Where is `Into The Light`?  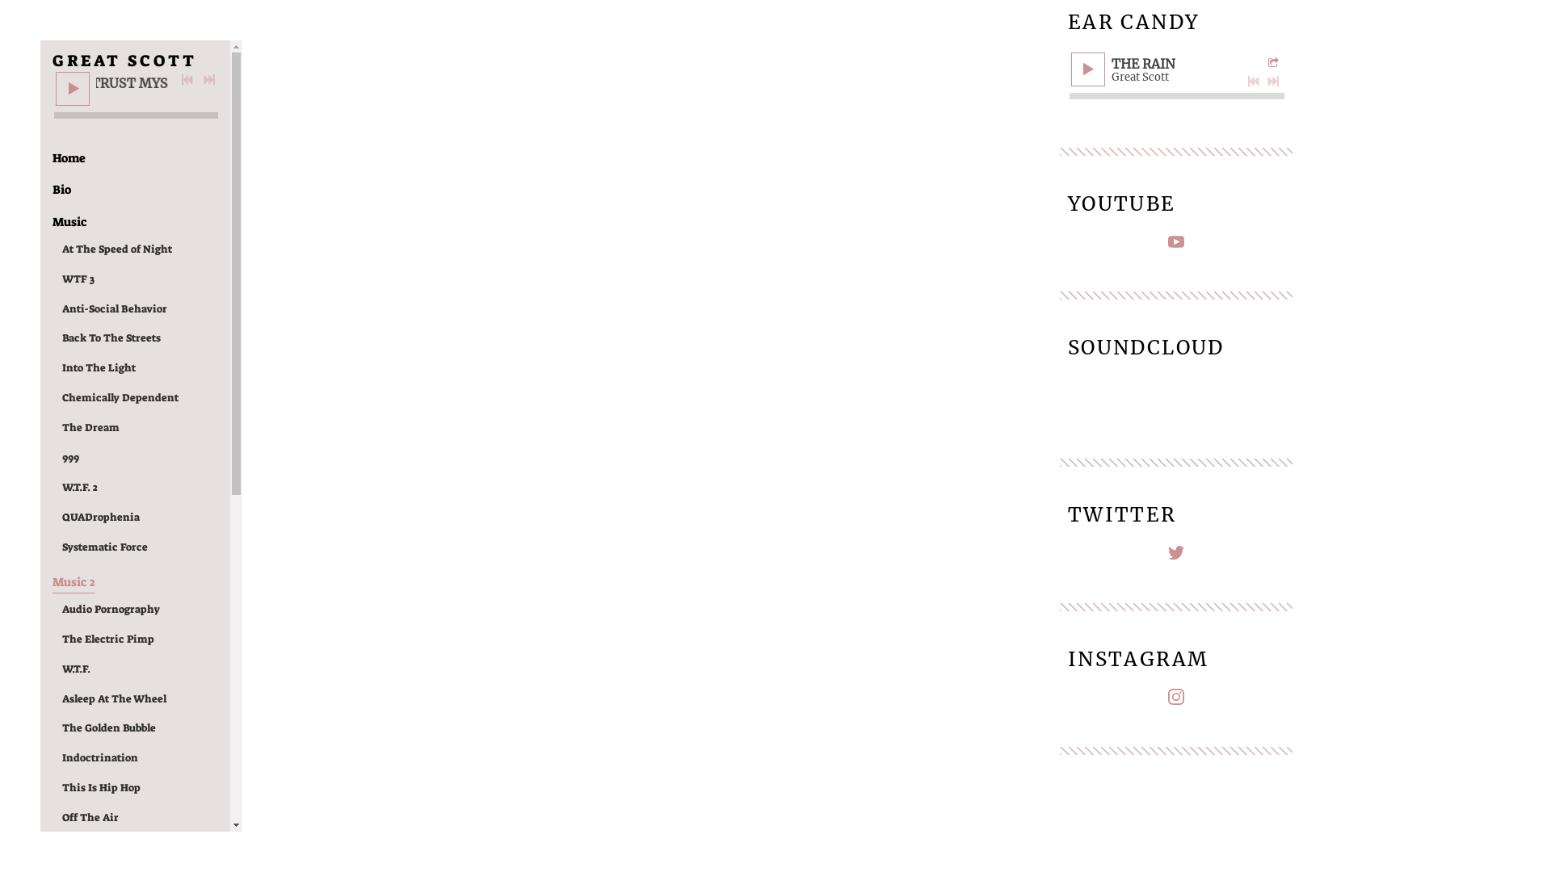
Into The Light is located at coordinates (99, 368).